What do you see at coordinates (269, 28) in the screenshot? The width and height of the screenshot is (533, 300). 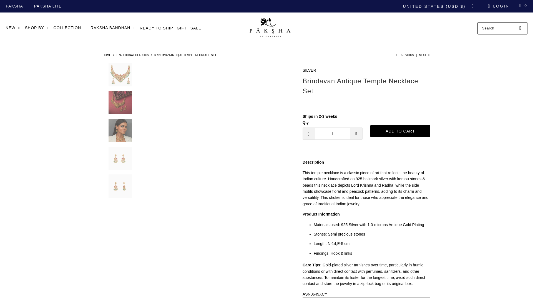 I see `Paksha` at bounding box center [269, 28].